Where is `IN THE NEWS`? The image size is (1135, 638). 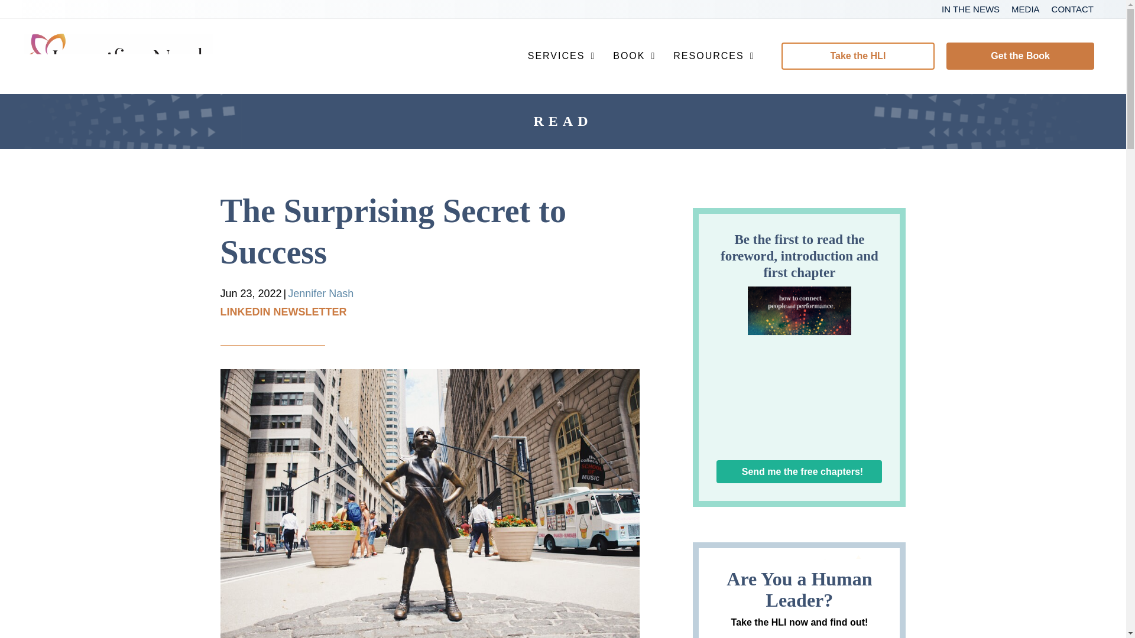 IN THE NEWS is located at coordinates (971, 11).